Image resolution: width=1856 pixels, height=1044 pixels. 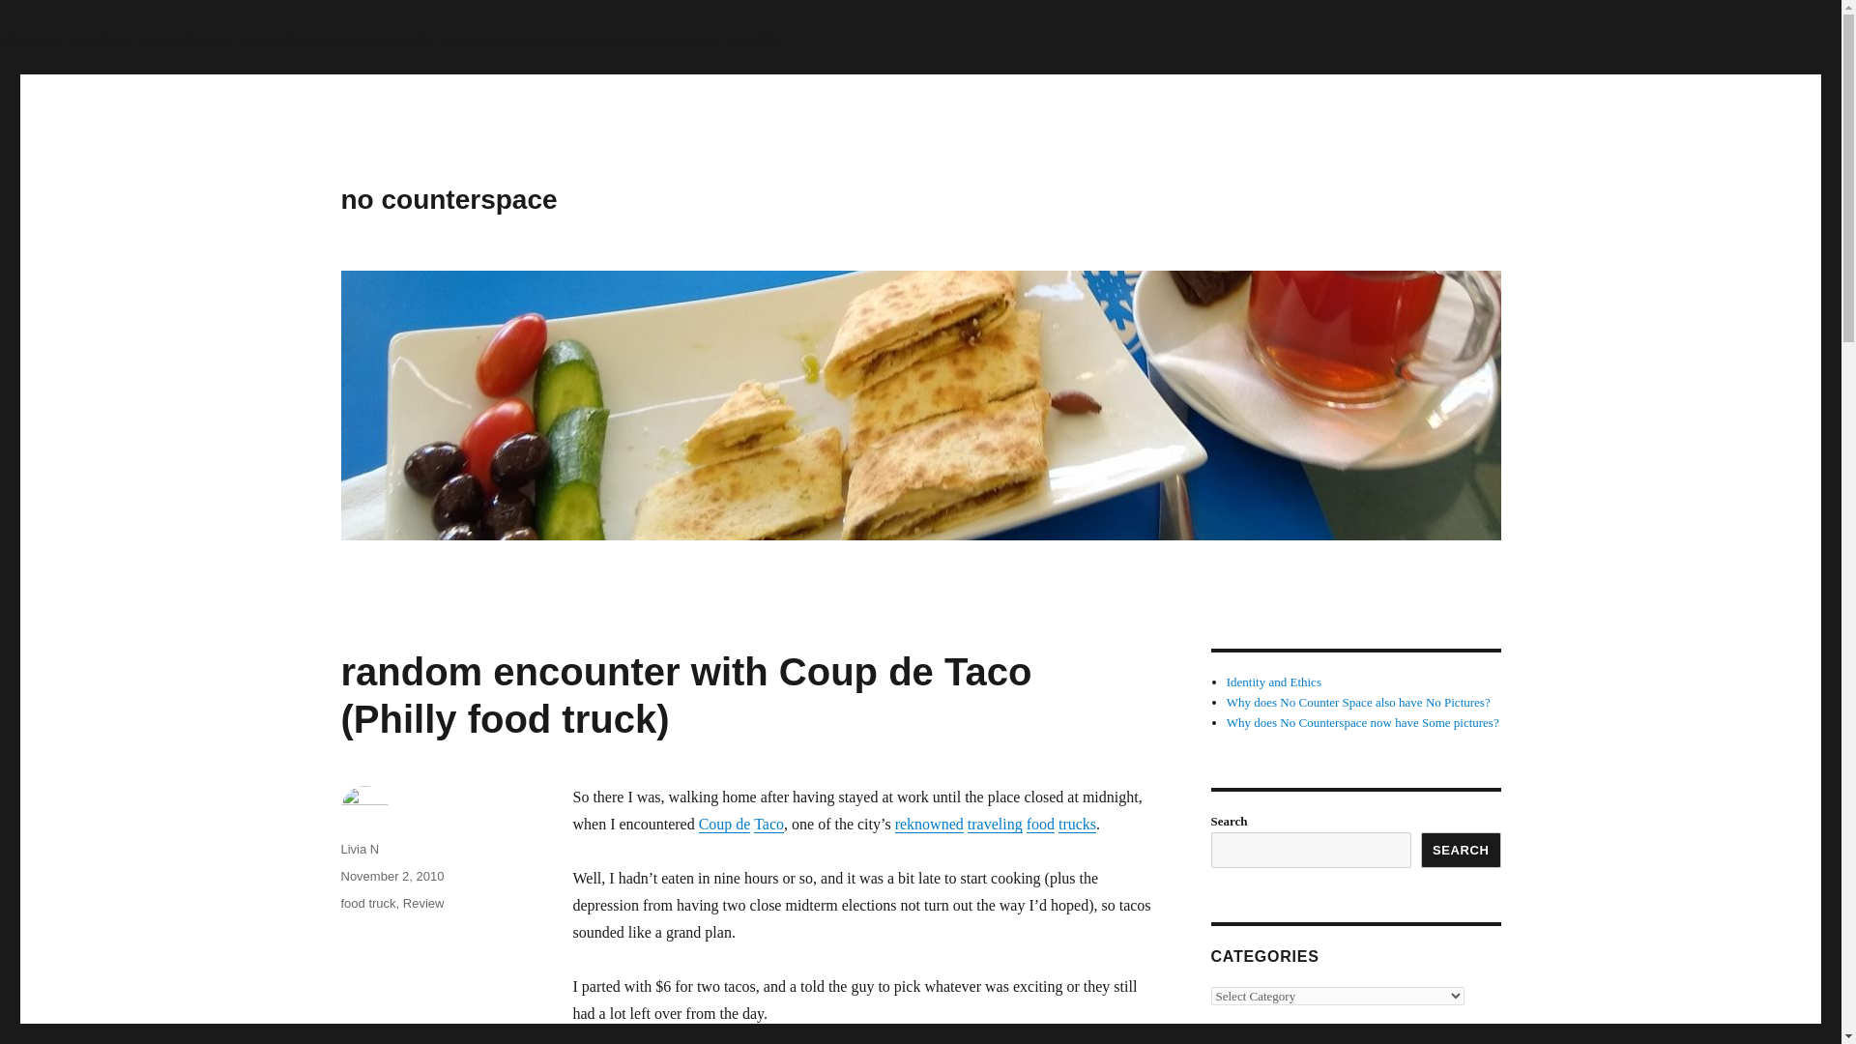 What do you see at coordinates (367, 903) in the screenshot?
I see `food truck` at bounding box center [367, 903].